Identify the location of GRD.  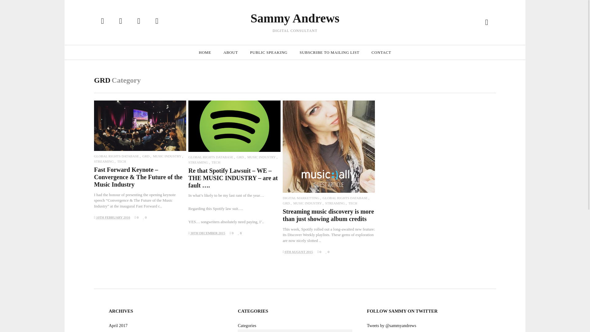
(146, 156).